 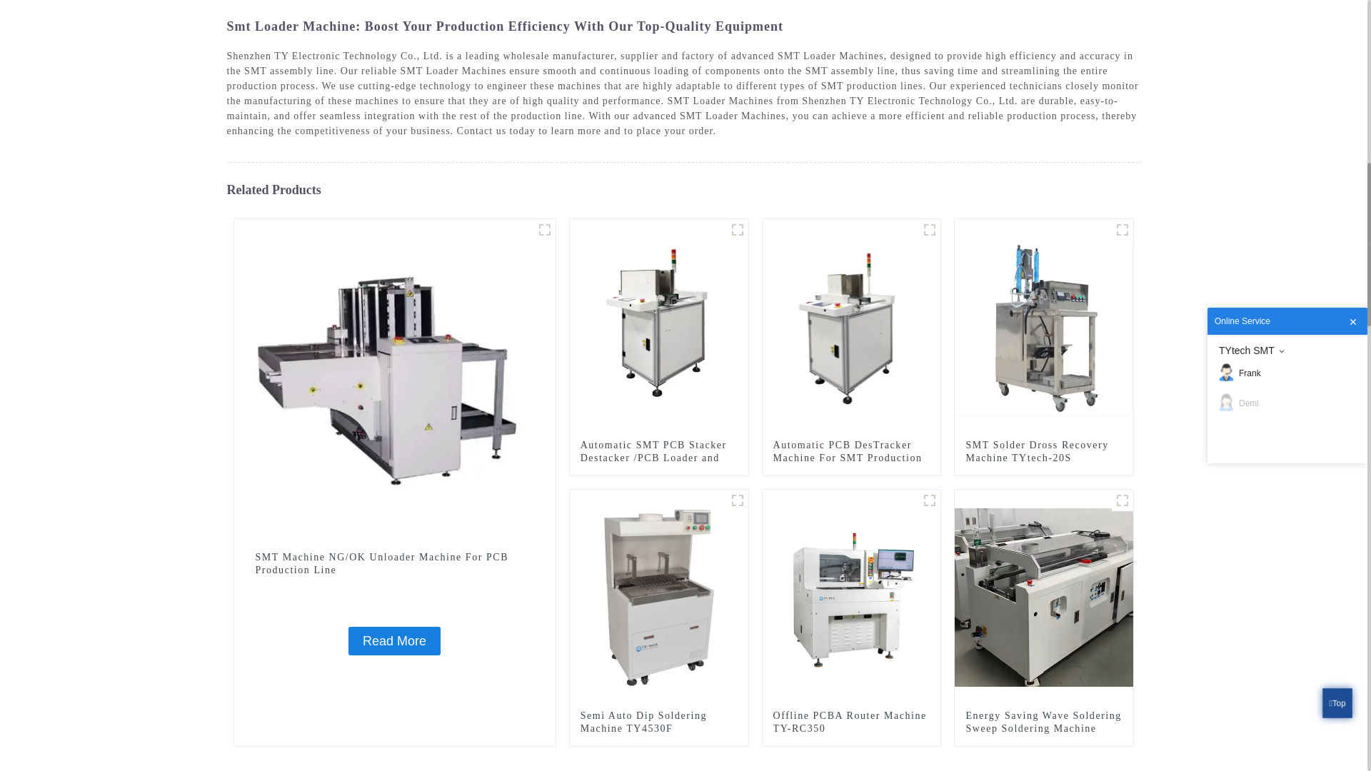 I want to click on RC350, so click(x=930, y=500).